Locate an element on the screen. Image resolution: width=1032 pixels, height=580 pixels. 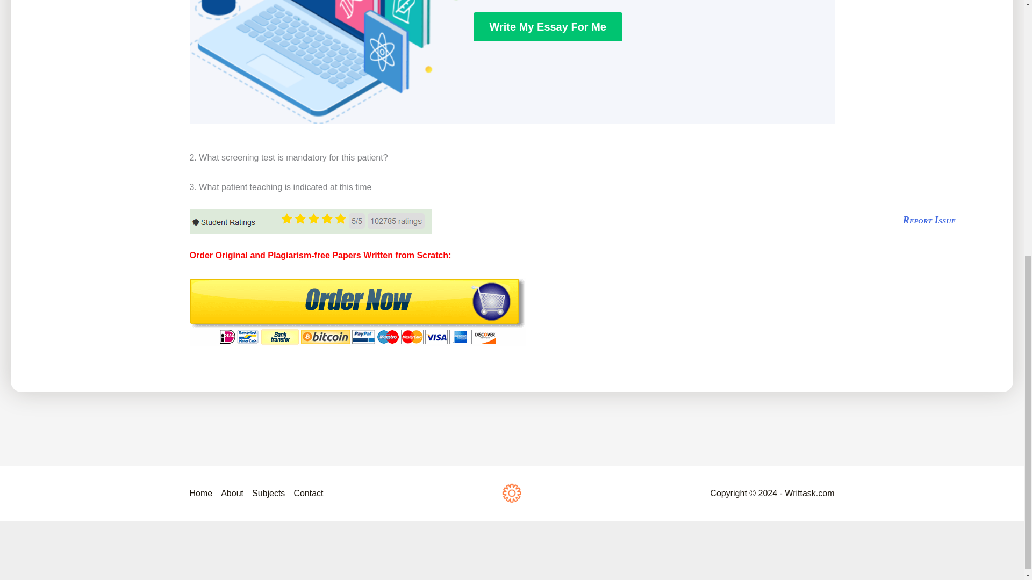
Home is located at coordinates (203, 493).